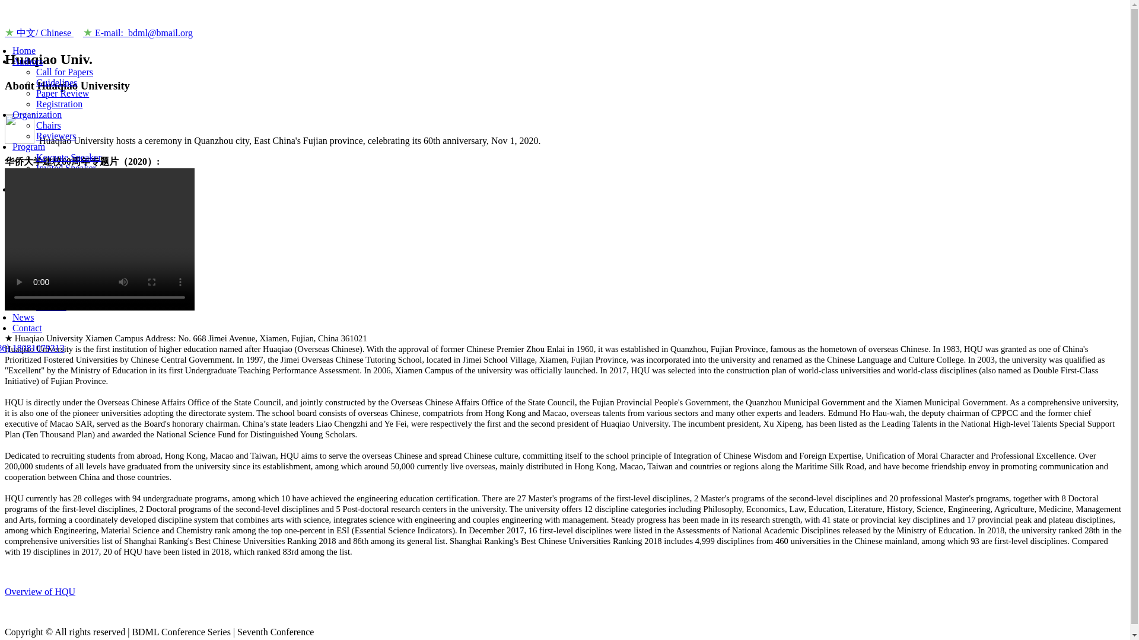 This screenshot has height=640, width=1139. Describe the element at coordinates (49, 126) in the screenshot. I see `Chairs` at that location.